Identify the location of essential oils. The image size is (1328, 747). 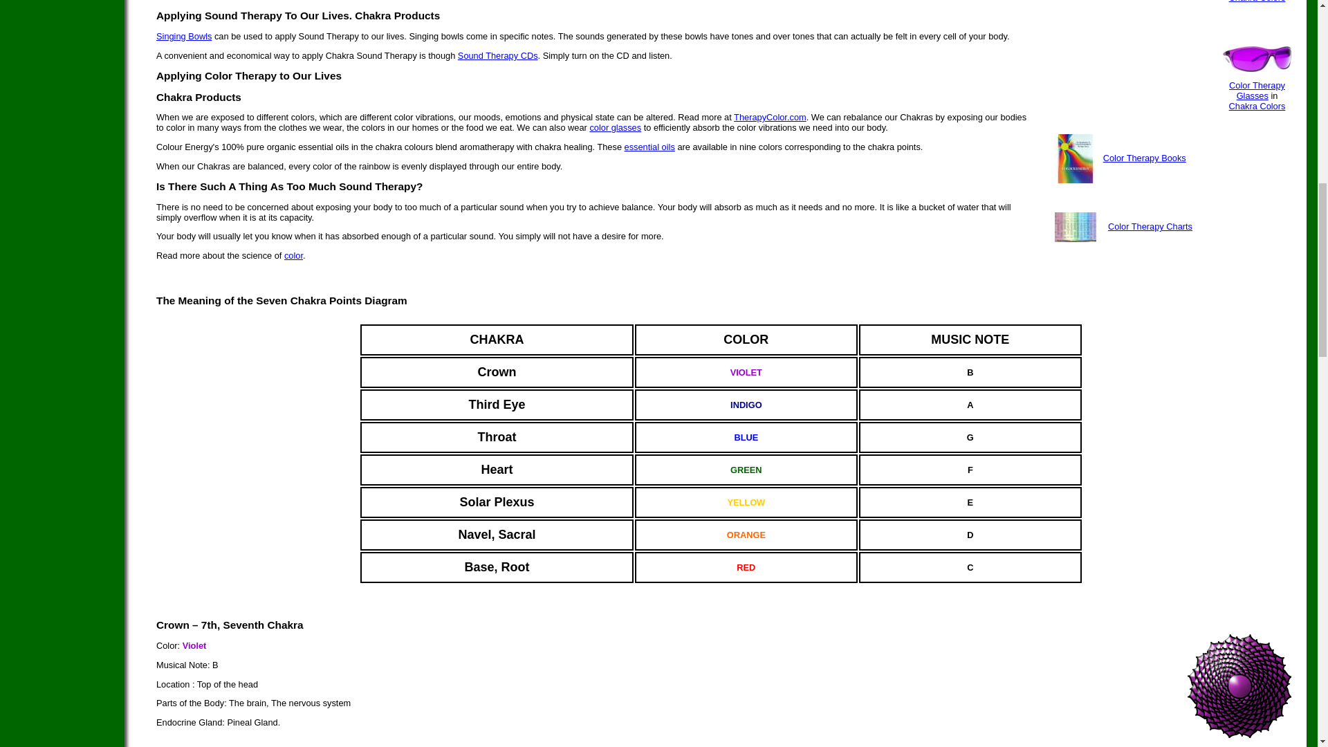
(649, 147).